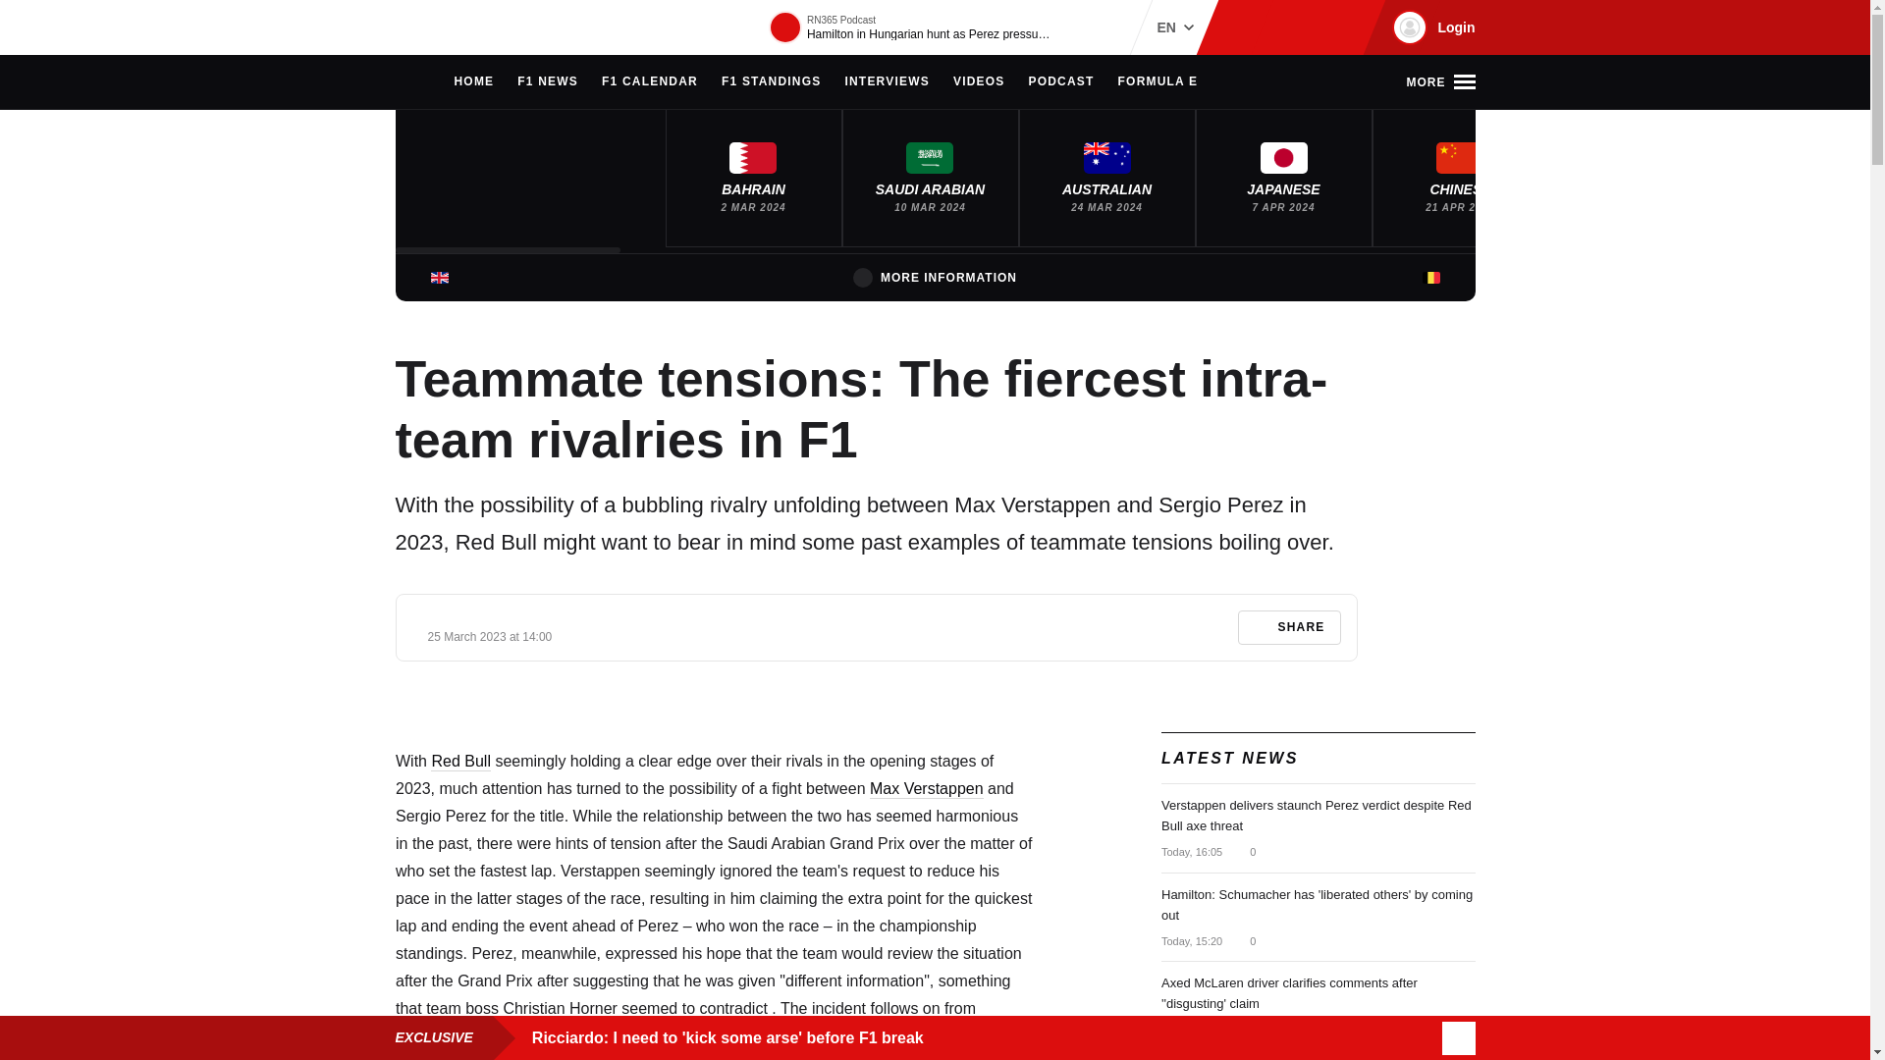 The height and width of the screenshot is (1060, 1885). What do you see at coordinates (1309, 27) in the screenshot?
I see `RacingNews365 on X` at bounding box center [1309, 27].